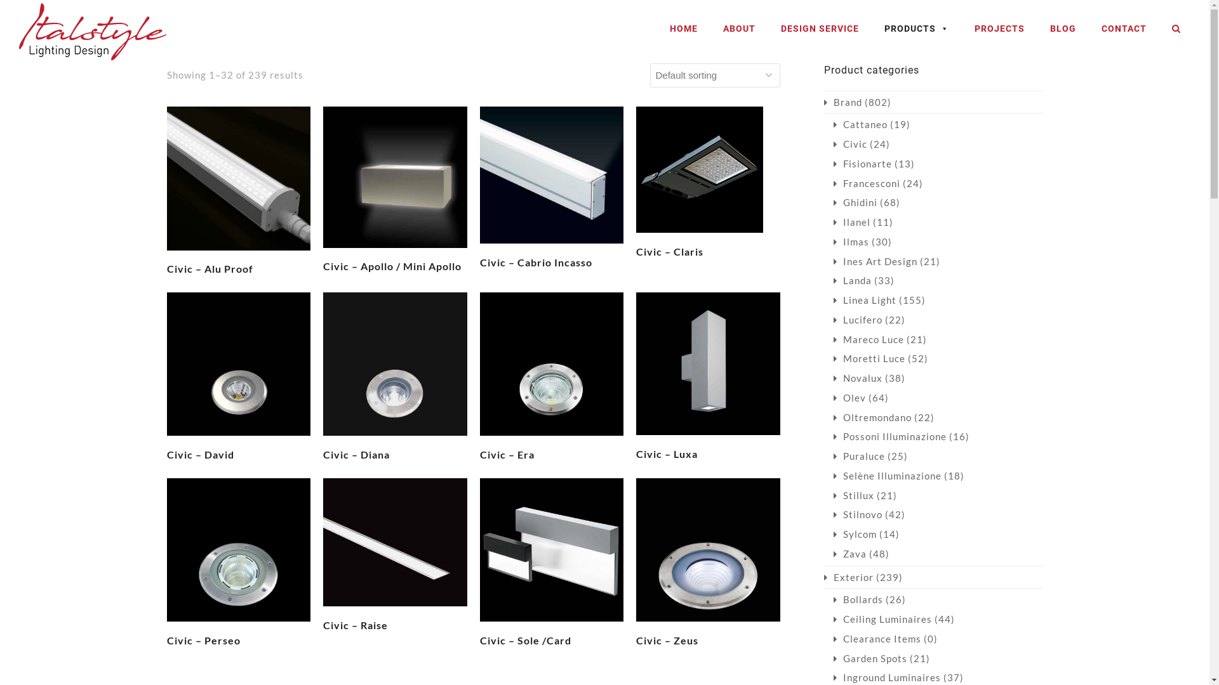 Image resolution: width=1219 pixels, height=685 pixels. What do you see at coordinates (820, 29) in the screenshot?
I see `DESIGN SERVICE` at bounding box center [820, 29].